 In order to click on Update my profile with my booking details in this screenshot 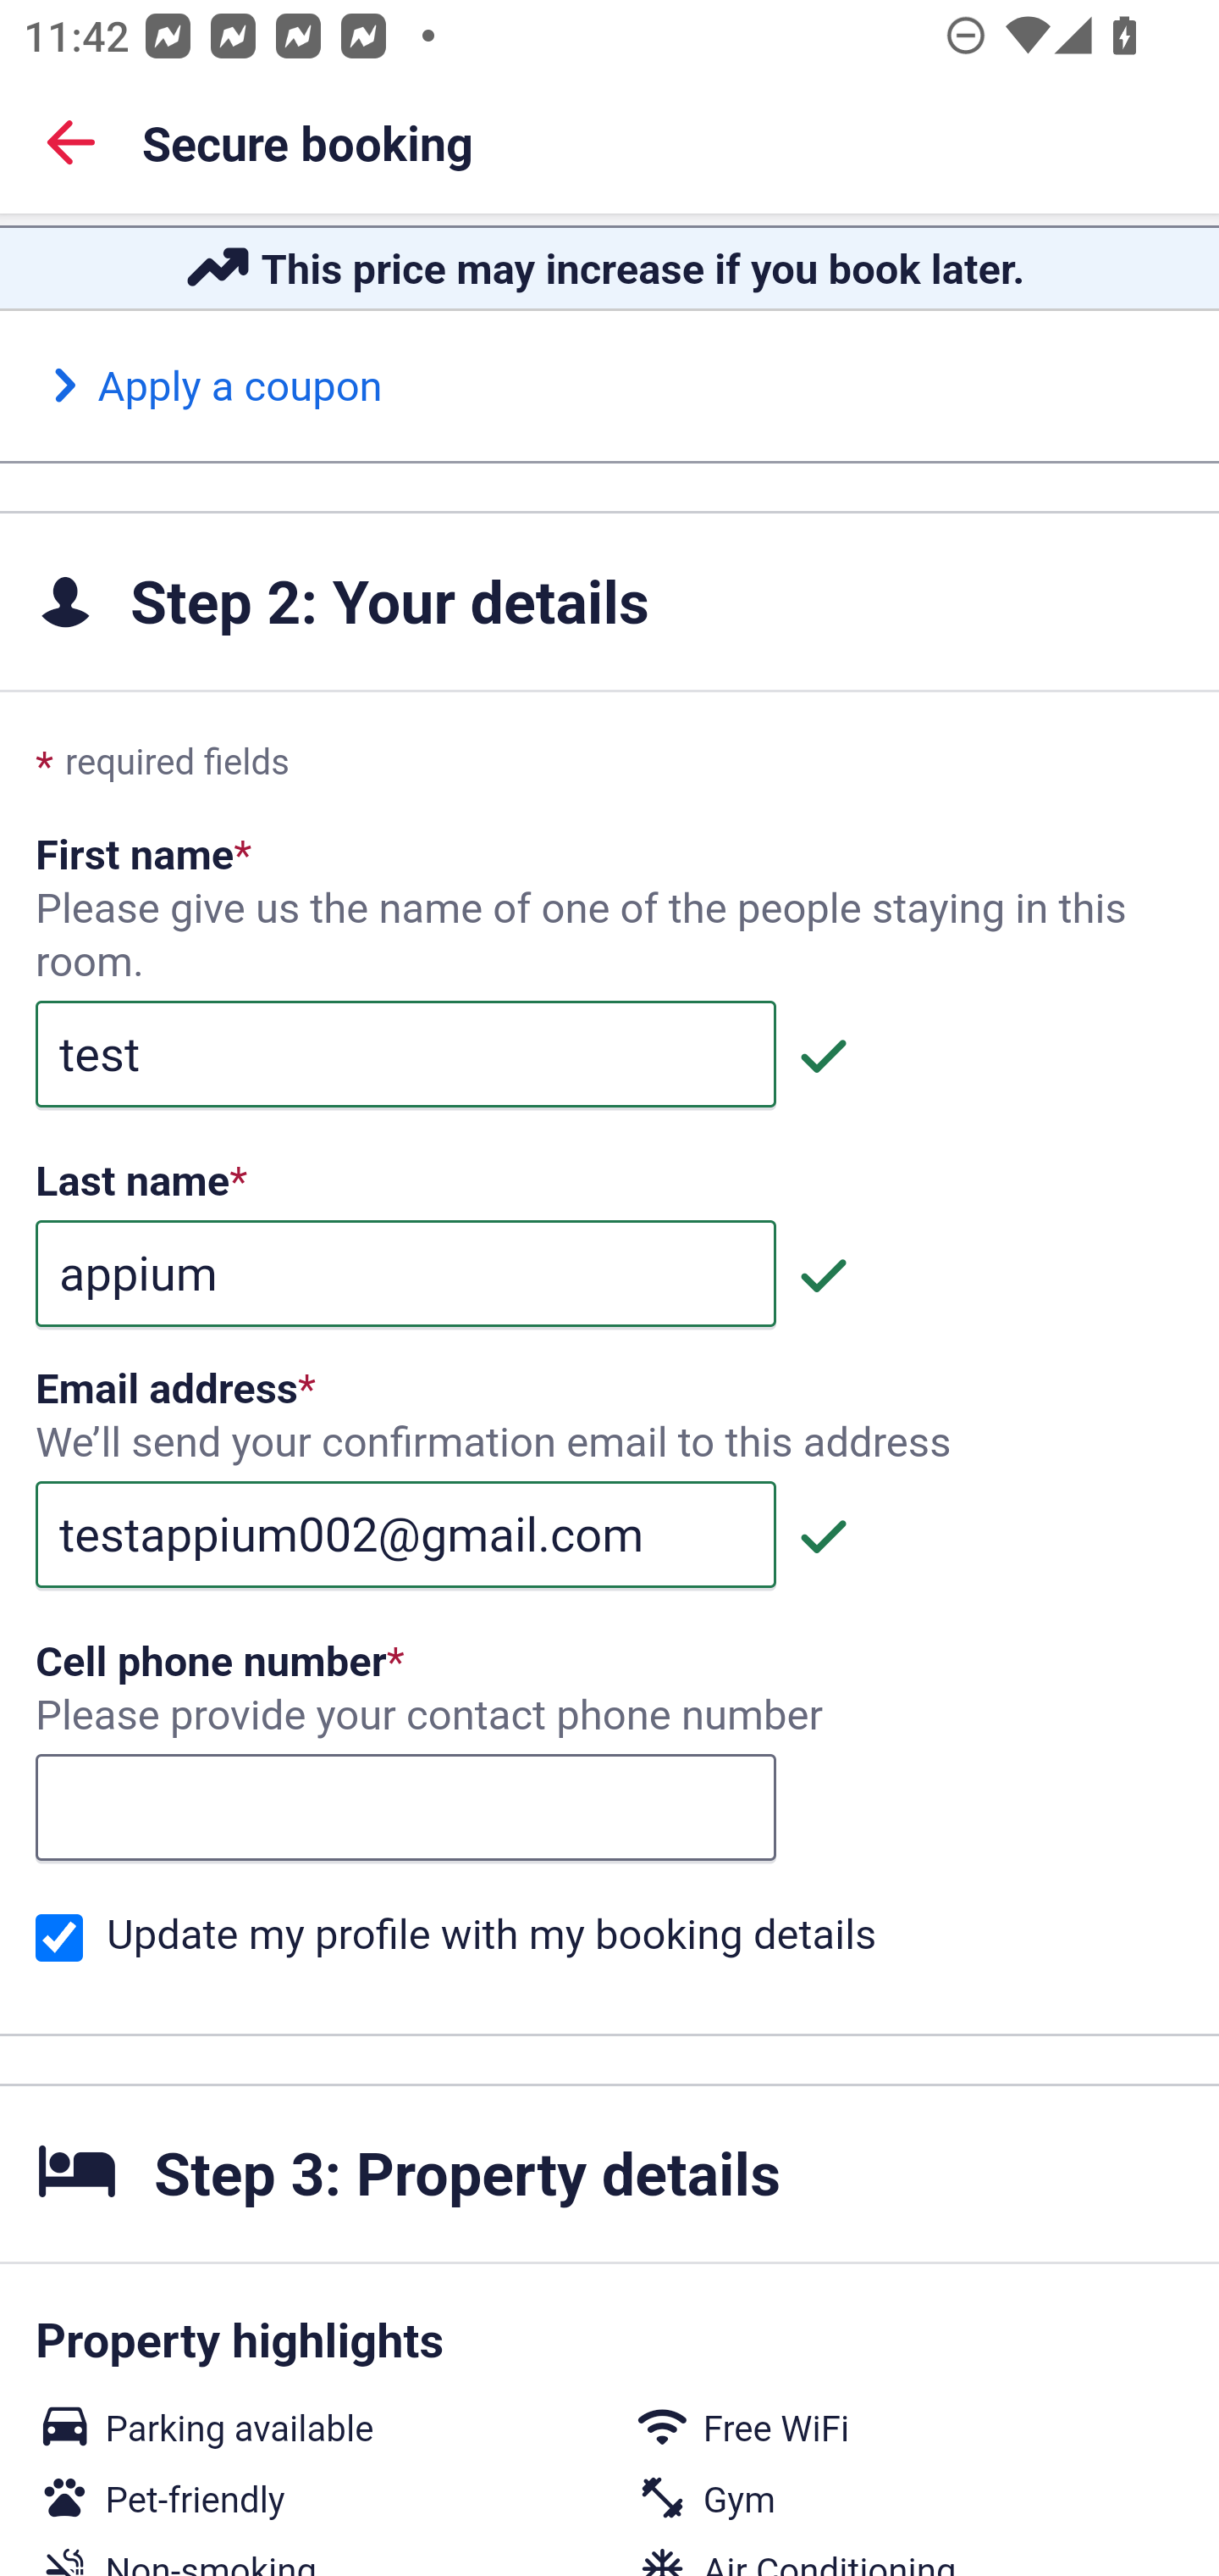, I will do `click(59, 1937)`.